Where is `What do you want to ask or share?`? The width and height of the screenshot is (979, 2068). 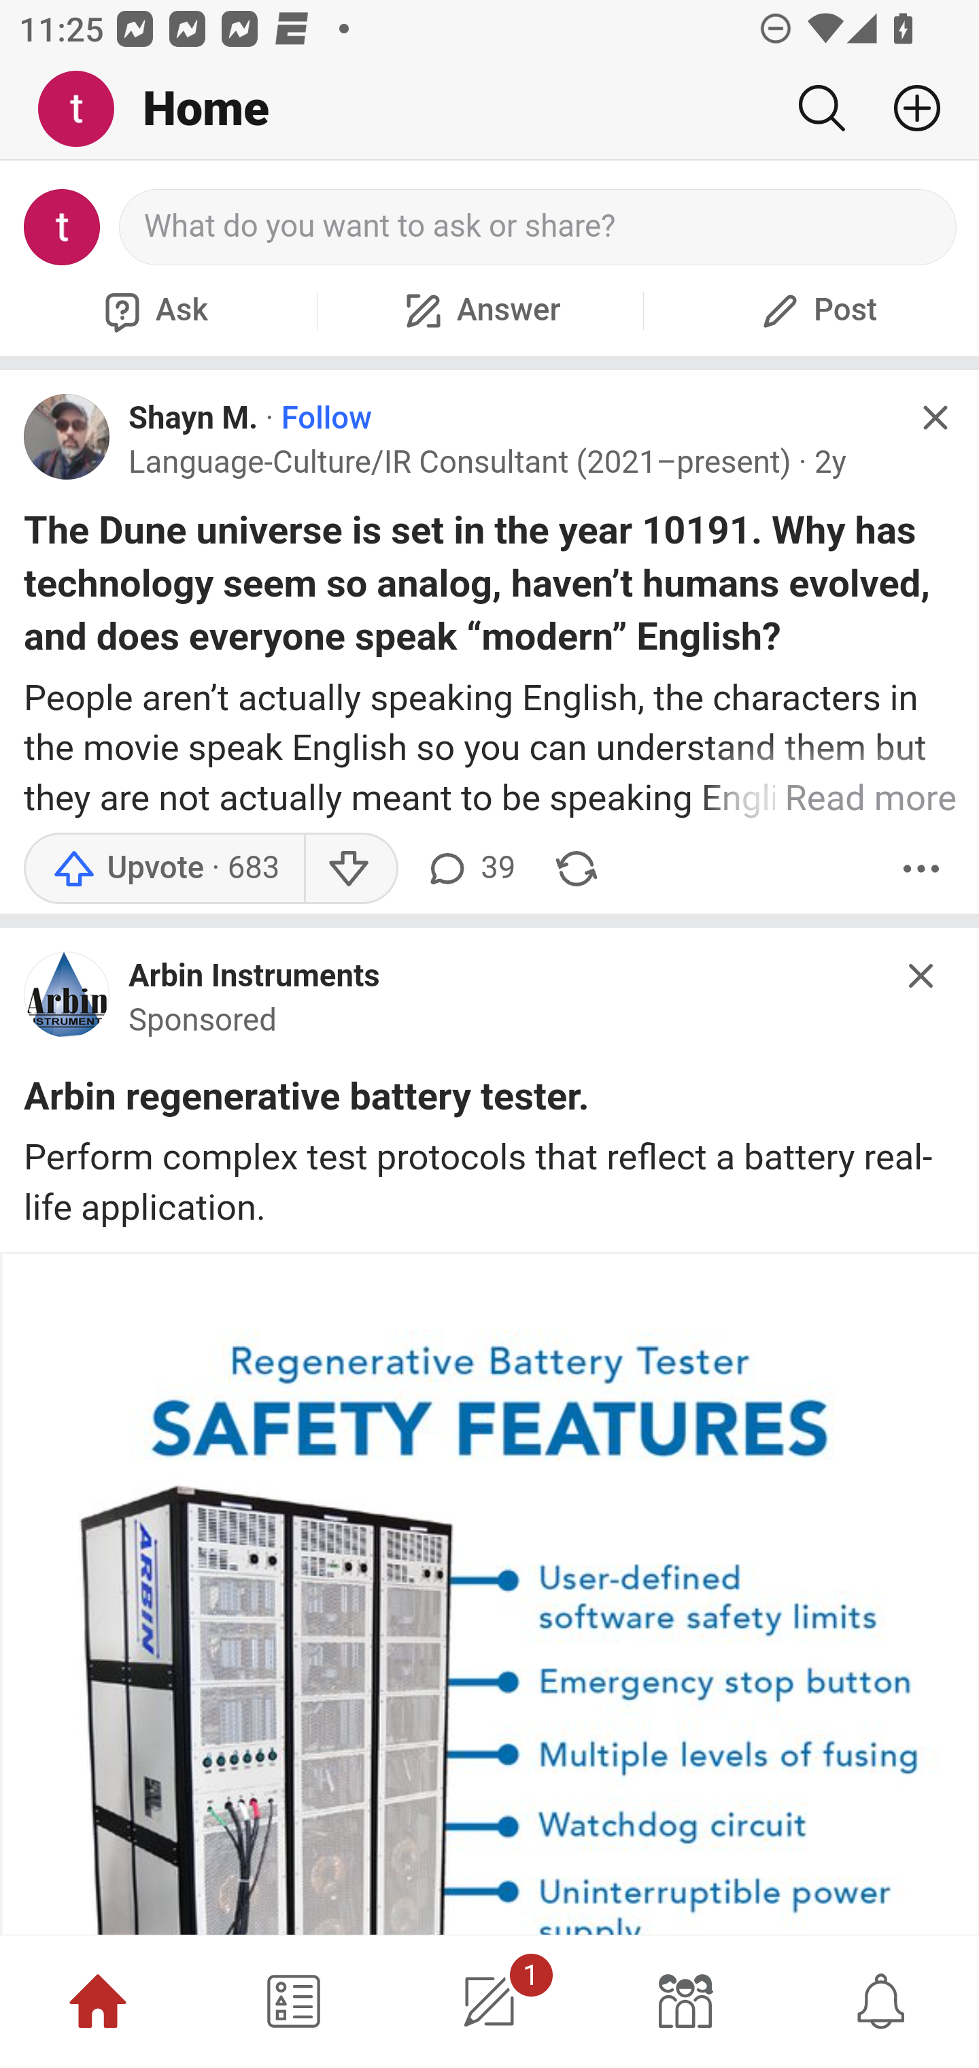
What do you want to ask or share? is located at coordinates (538, 227).